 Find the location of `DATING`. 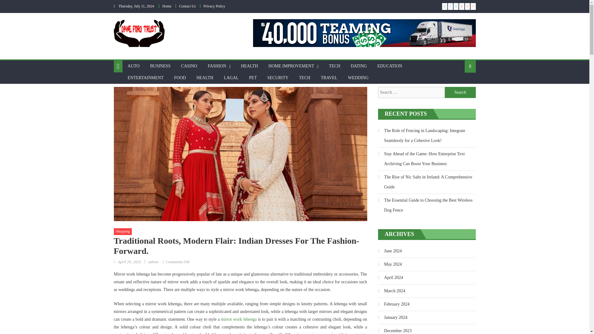

DATING is located at coordinates (359, 66).